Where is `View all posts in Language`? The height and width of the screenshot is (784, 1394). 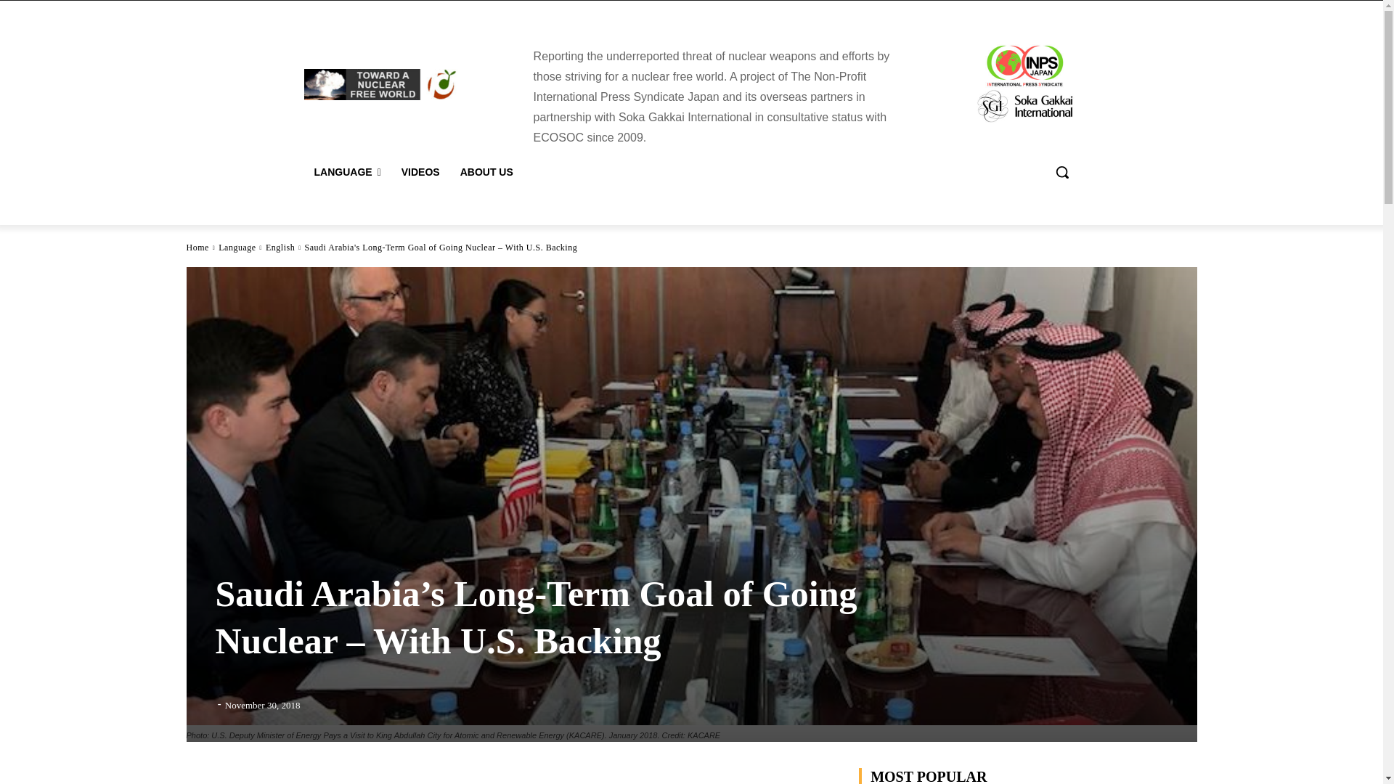
View all posts in Language is located at coordinates (237, 247).